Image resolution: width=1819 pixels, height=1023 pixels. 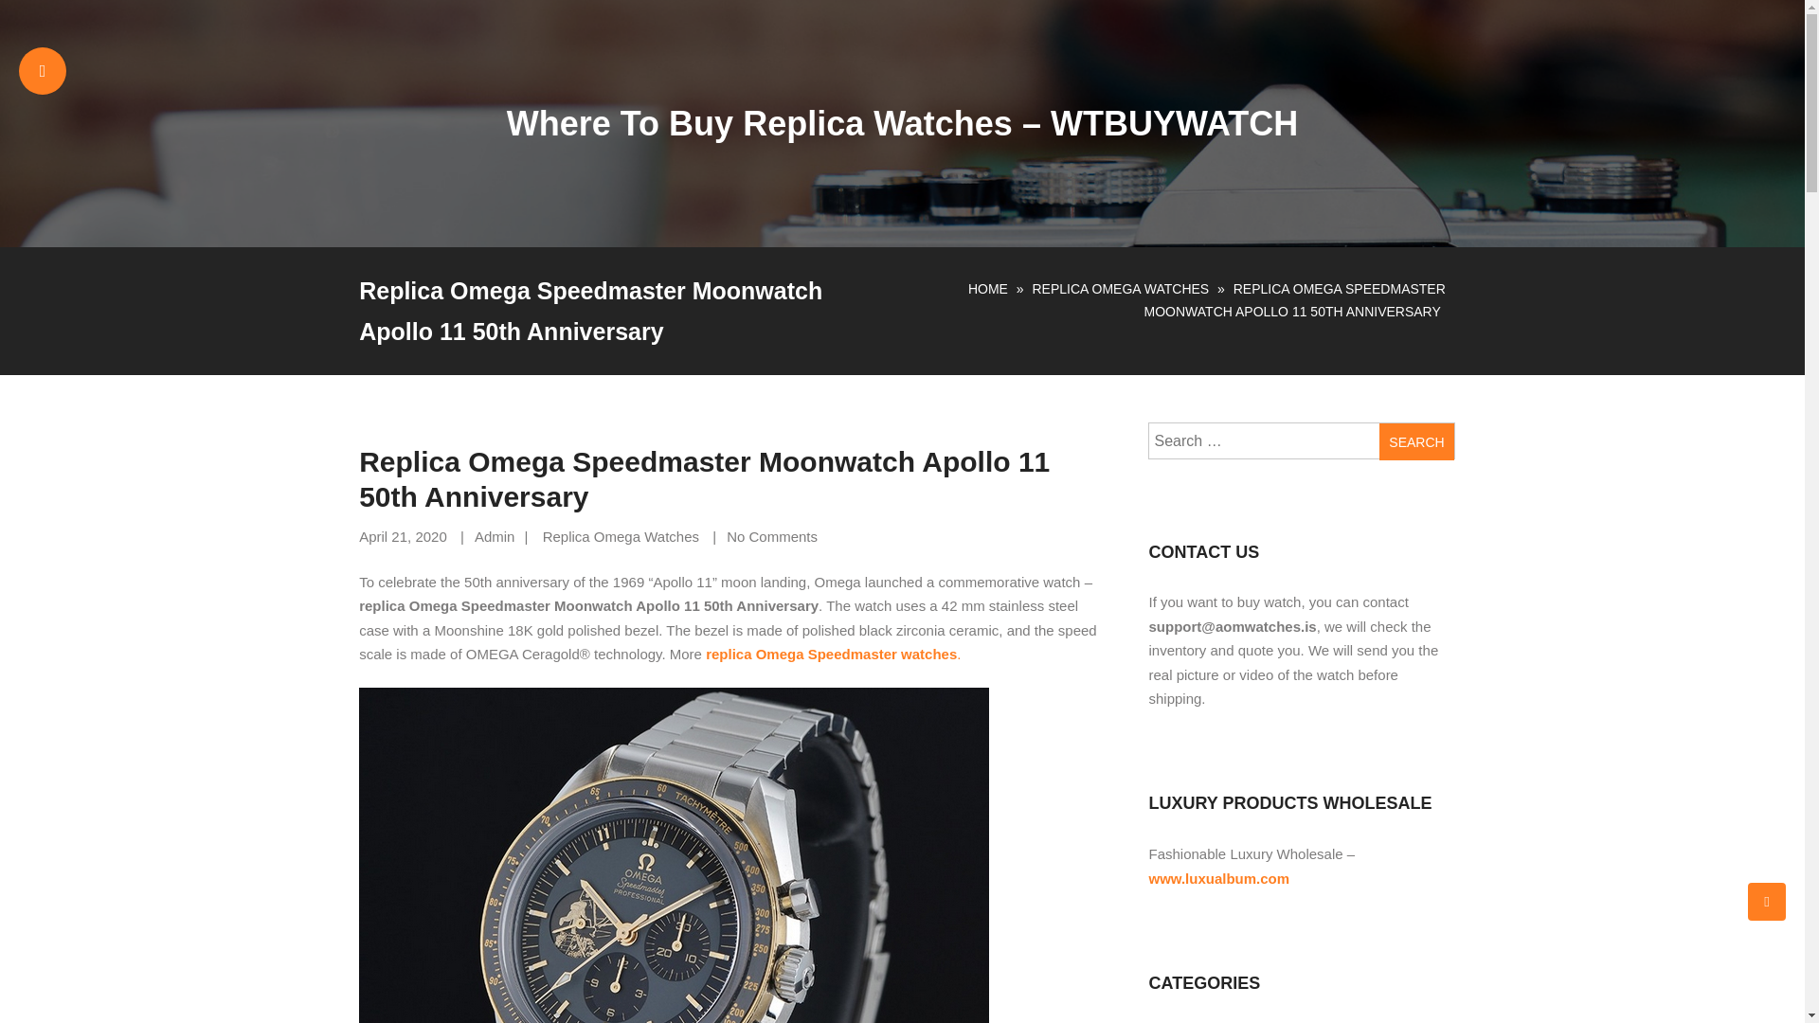 I want to click on REPLICA OMEGA WATCHES, so click(x=1120, y=289).